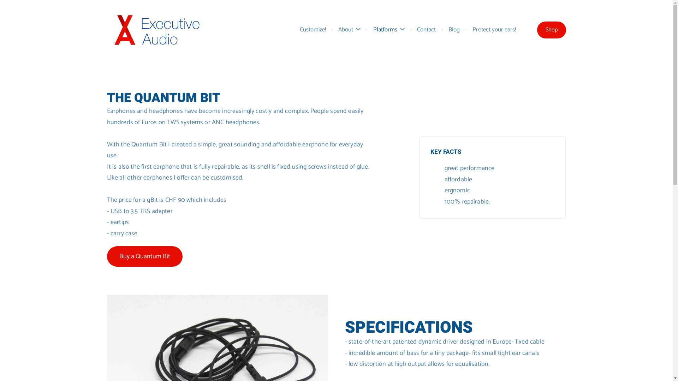 This screenshot has width=678, height=381. Describe the element at coordinates (454, 30) in the screenshot. I see `Blog` at that location.